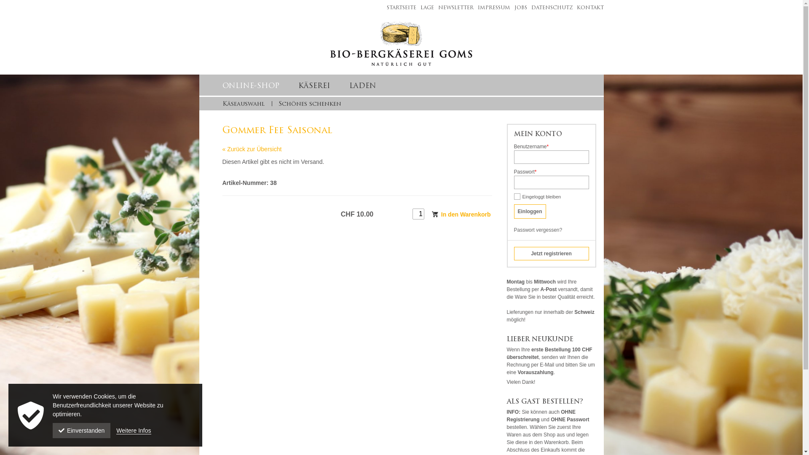 The width and height of the screenshot is (809, 455). What do you see at coordinates (492, 8) in the screenshot?
I see `IMPRESSUM` at bounding box center [492, 8].